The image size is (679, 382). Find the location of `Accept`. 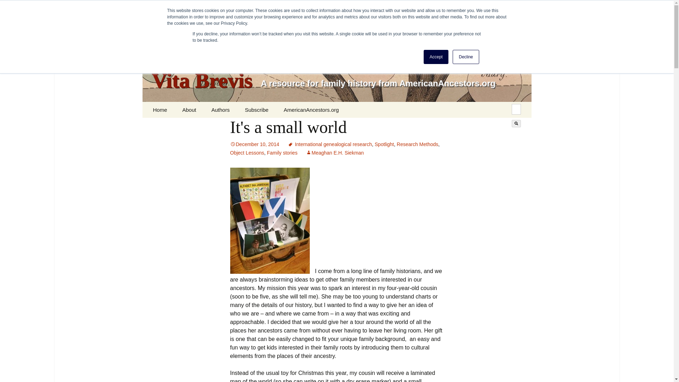

Accept is located at coordinates (436, 57).